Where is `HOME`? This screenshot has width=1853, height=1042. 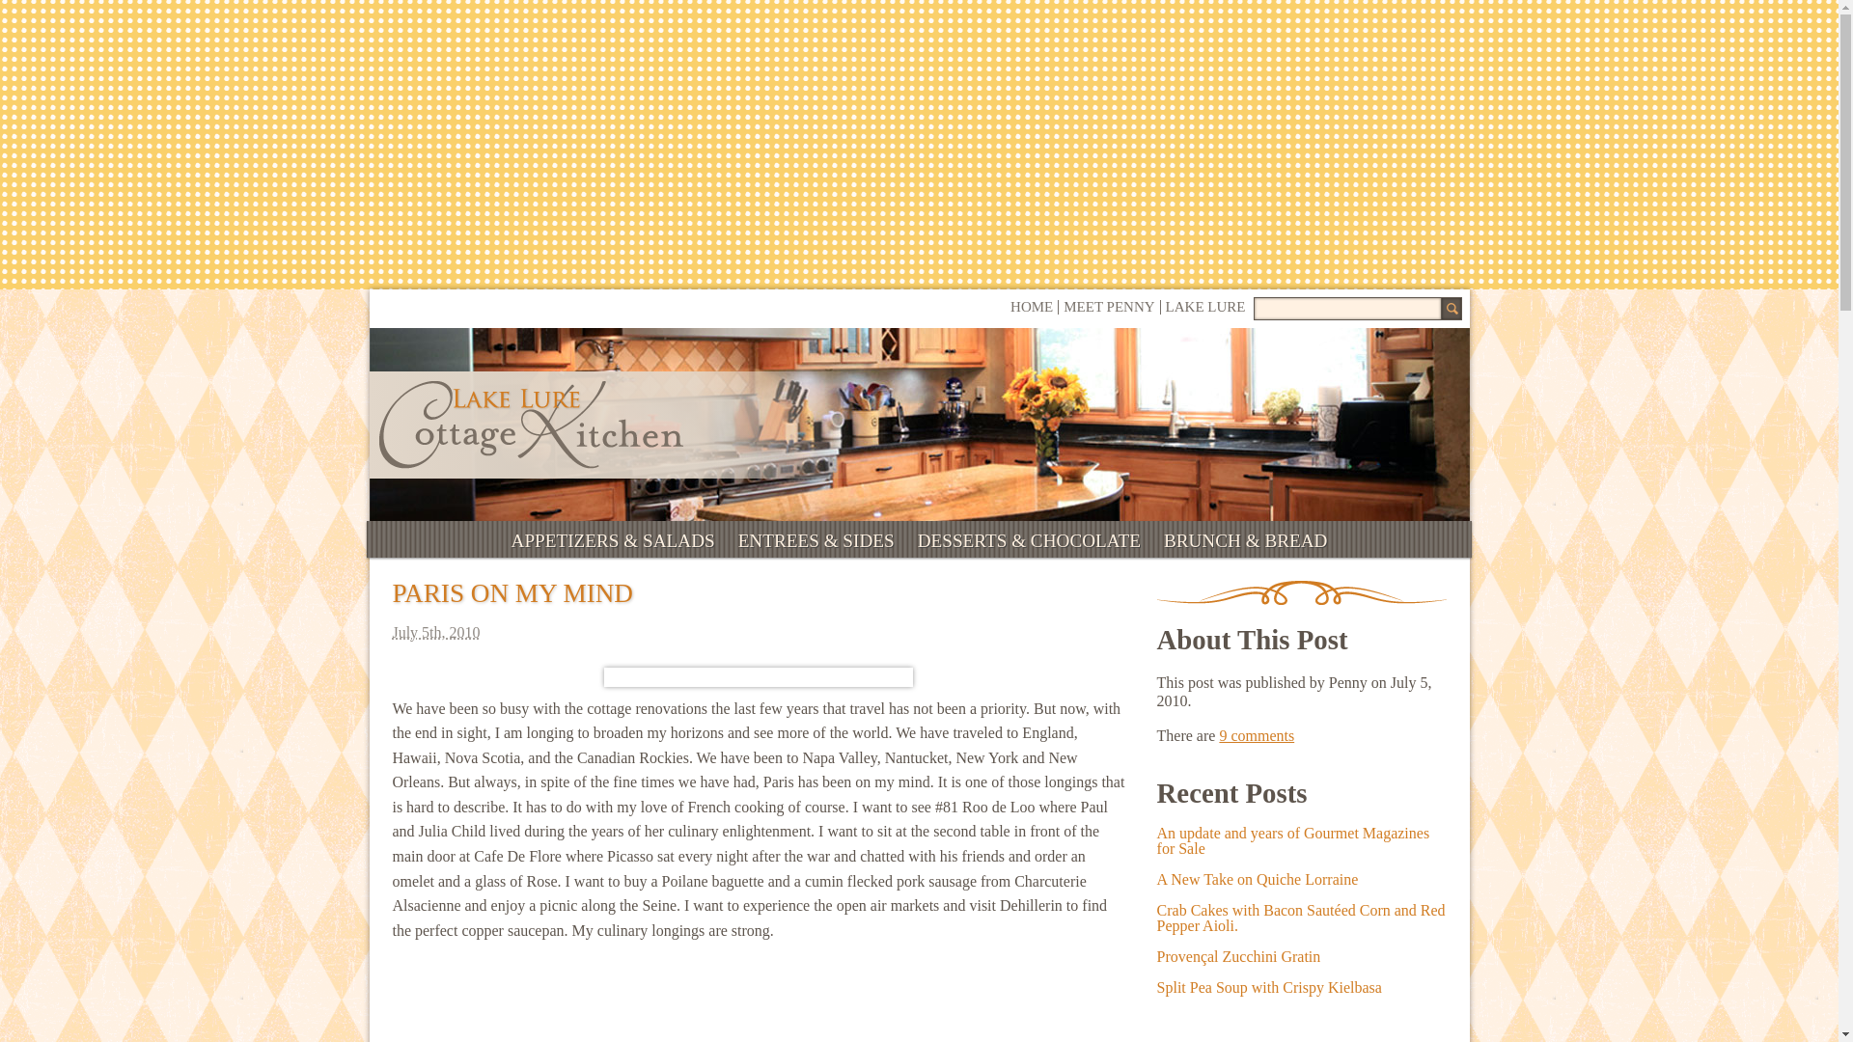
HOME is located at coordinates (1031, 307).